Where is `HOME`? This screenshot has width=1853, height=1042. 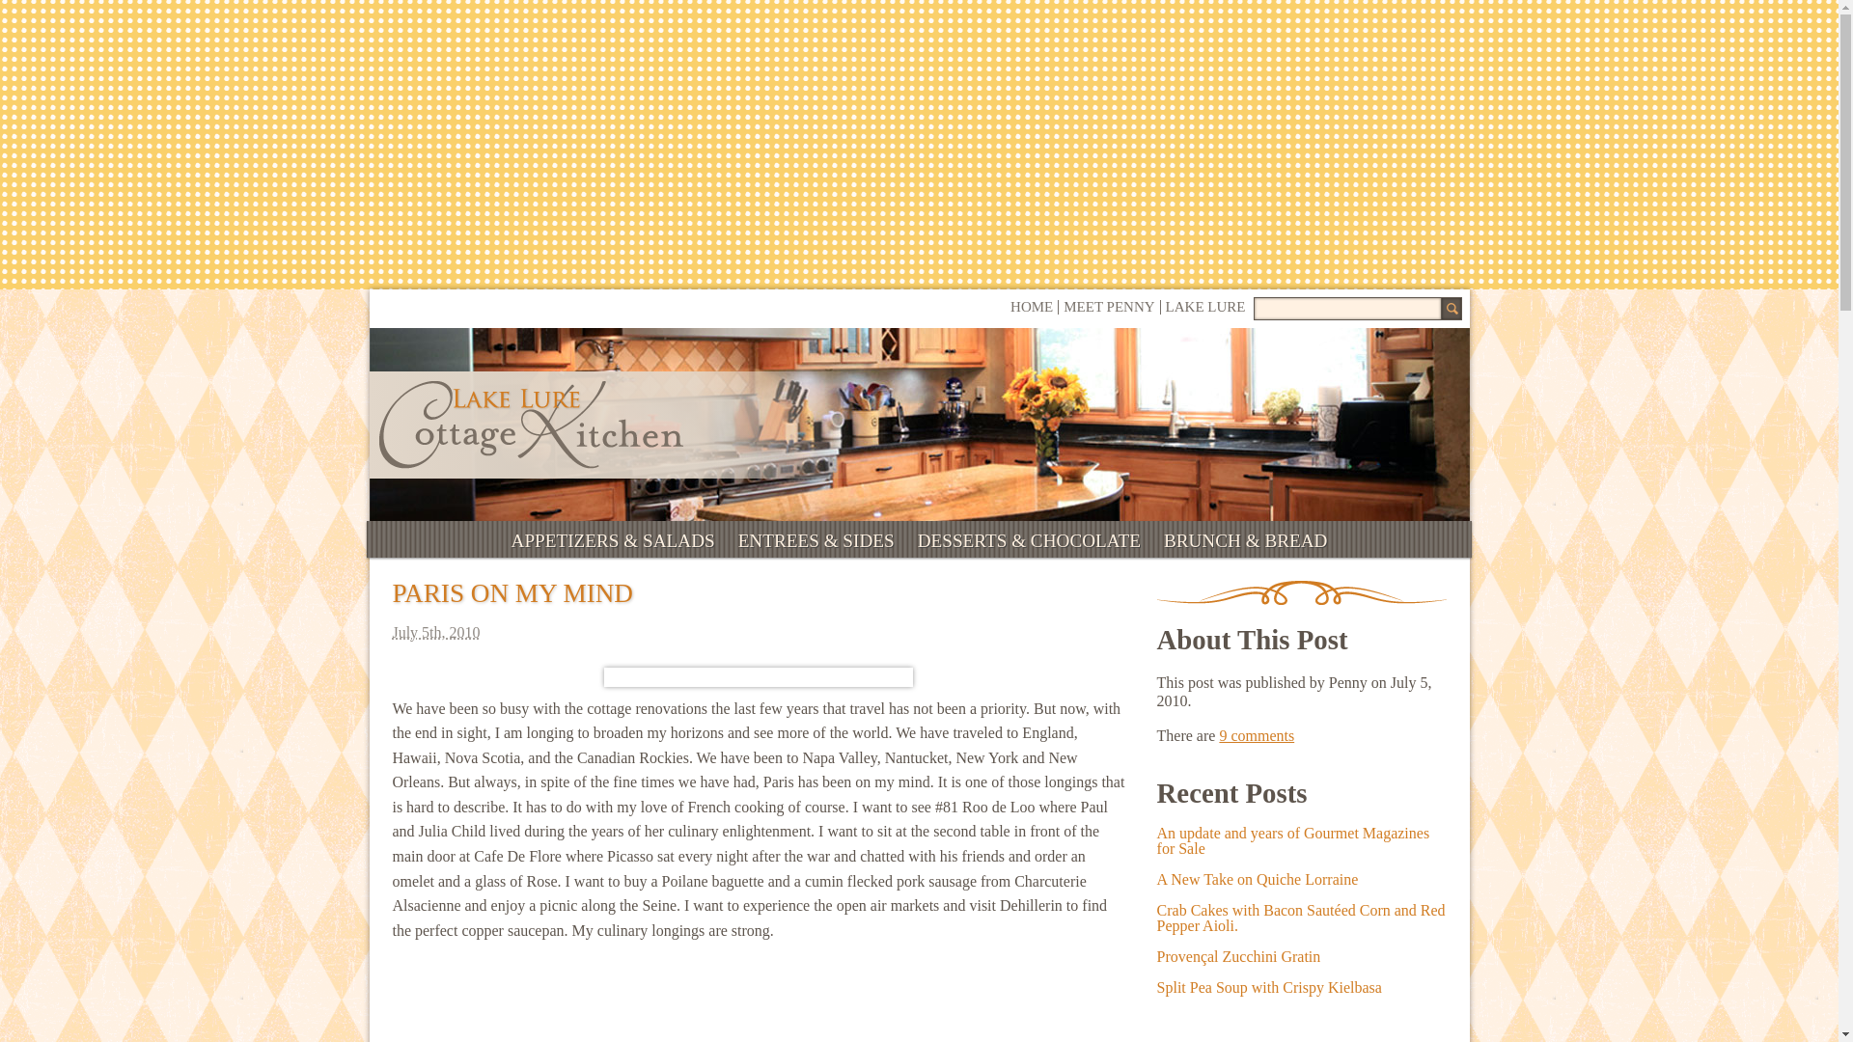
HOME is located at coordinates (1031, 307).